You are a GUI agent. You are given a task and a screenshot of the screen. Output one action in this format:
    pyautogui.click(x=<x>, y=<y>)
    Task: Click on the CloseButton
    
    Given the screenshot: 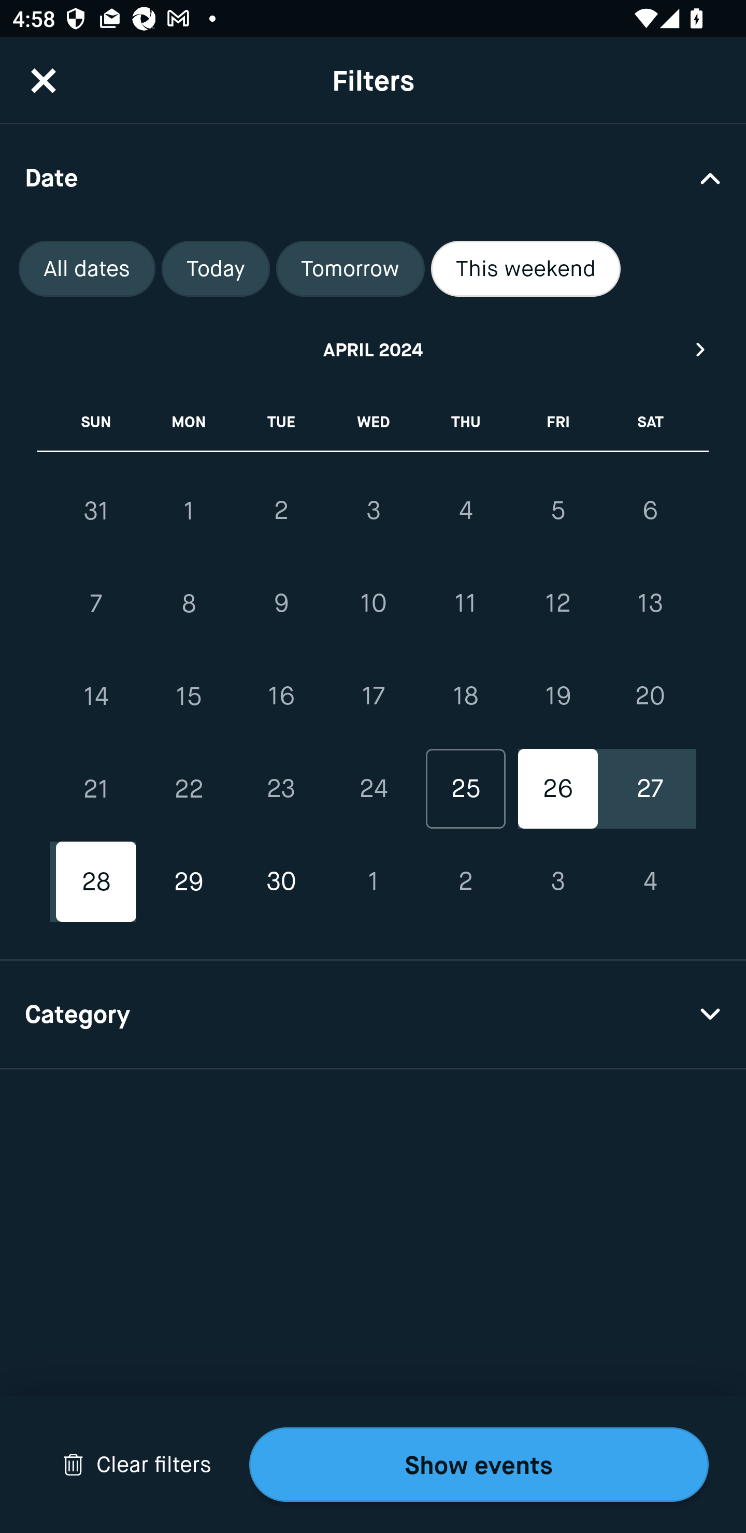 What is the action you would take?
    pyautogui.click(x=44, y=80)
    